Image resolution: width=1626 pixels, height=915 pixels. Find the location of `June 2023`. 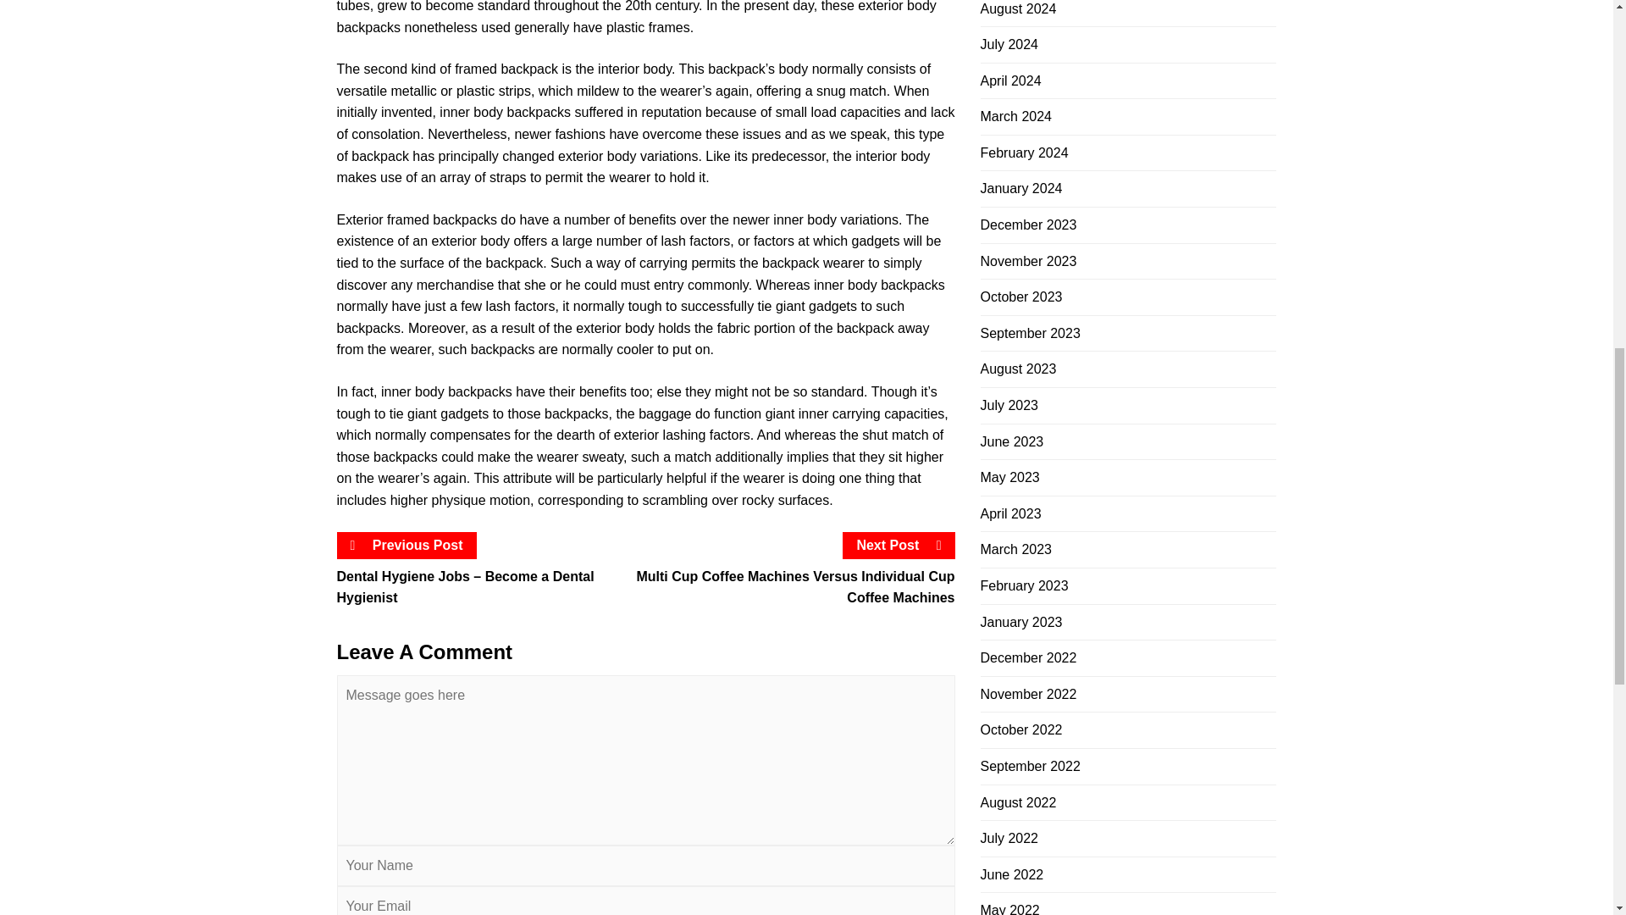

June 2023 is located at coordinates (1011, 442).